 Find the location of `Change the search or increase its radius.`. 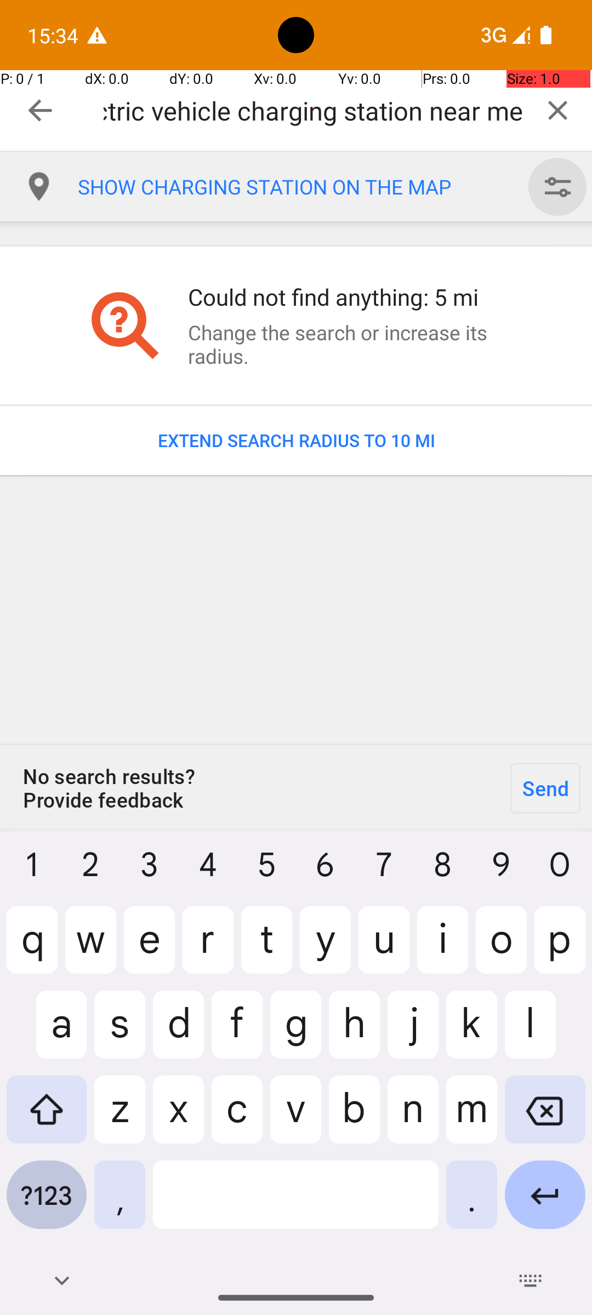

Change the search or increase its radius. is located at coordinates (348, 344).